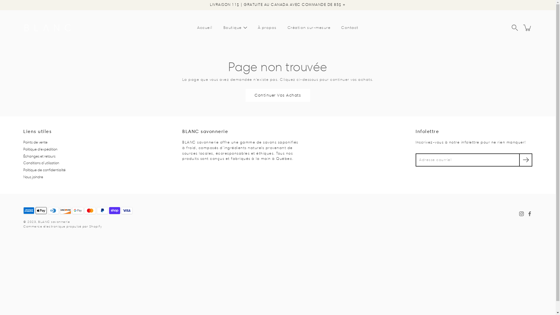  I want to click on Facebook, so click(530, 214).